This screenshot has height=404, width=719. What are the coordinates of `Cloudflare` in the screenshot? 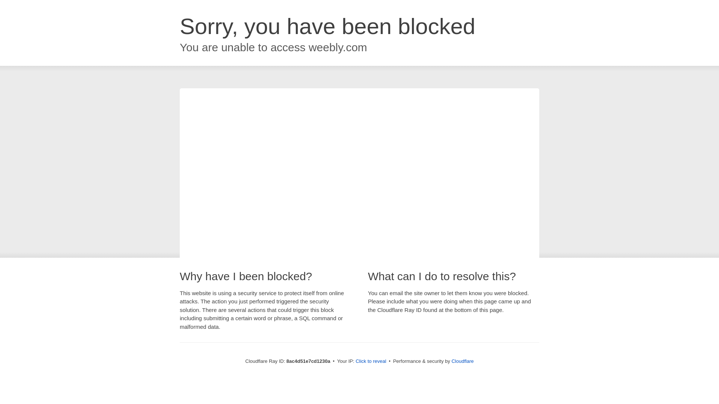 It's located at (462, 361).